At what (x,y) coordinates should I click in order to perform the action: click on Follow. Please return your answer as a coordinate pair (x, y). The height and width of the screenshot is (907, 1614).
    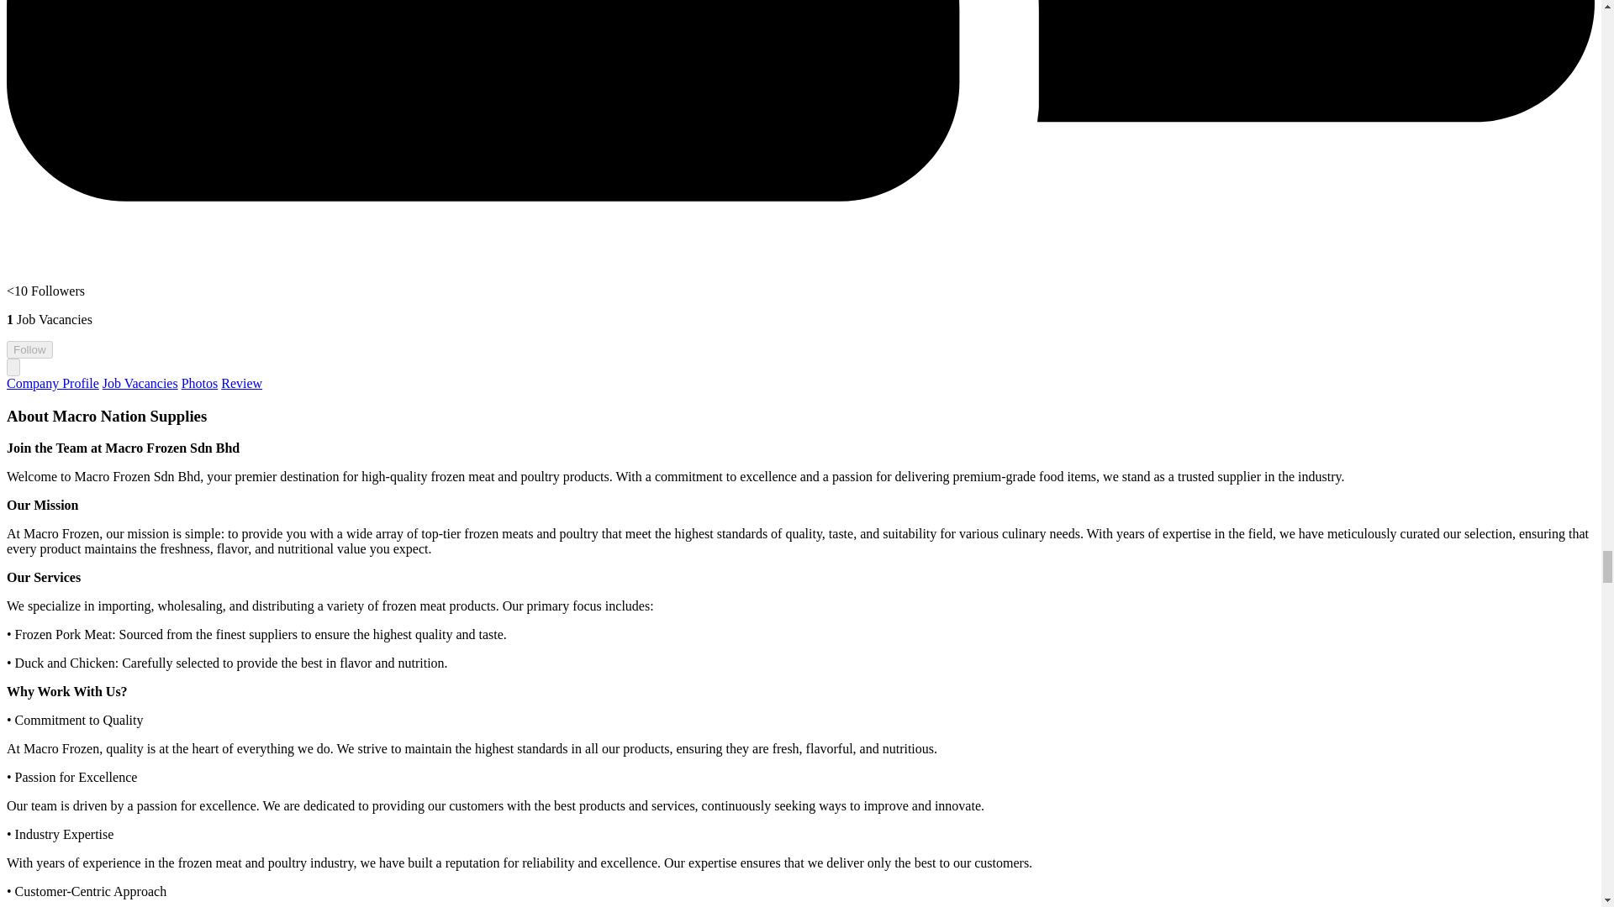
    Looking at the image, I should click on (29, 349).